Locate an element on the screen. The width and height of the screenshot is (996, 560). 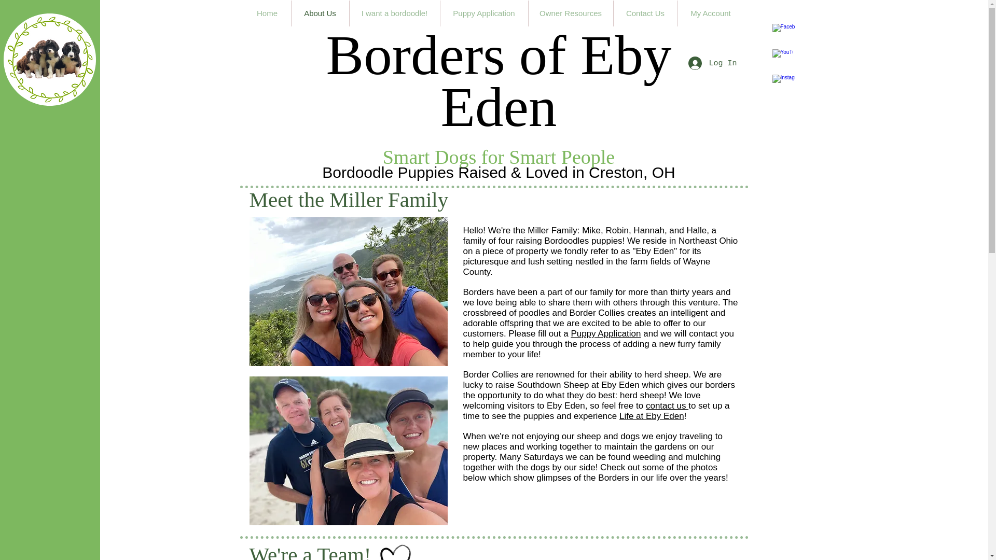
contact us  is located at coordinates (667, 405).